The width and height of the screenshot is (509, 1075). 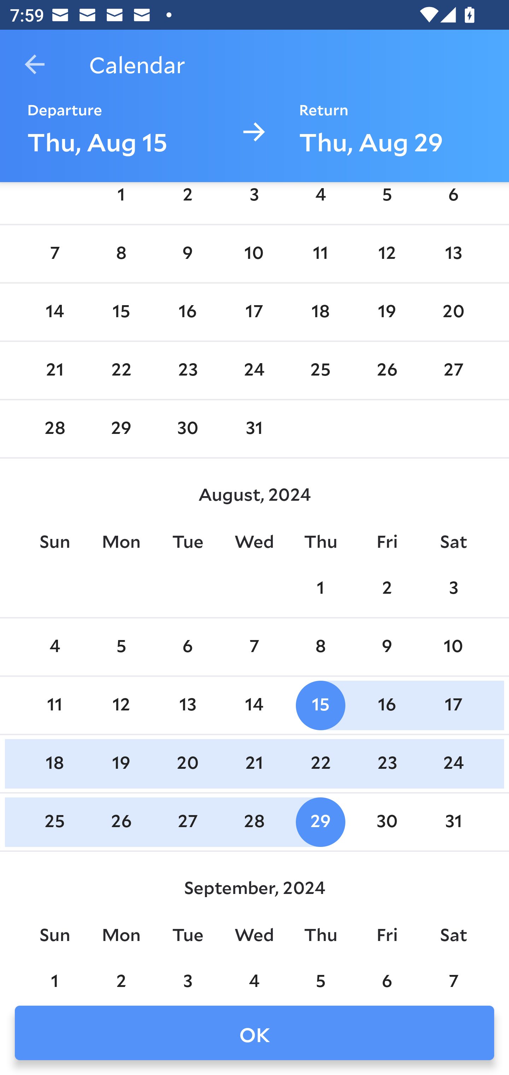 What do you see at coordinates (387, 589) in the screenshot?
I see `2` at bounding box center [387, 589].